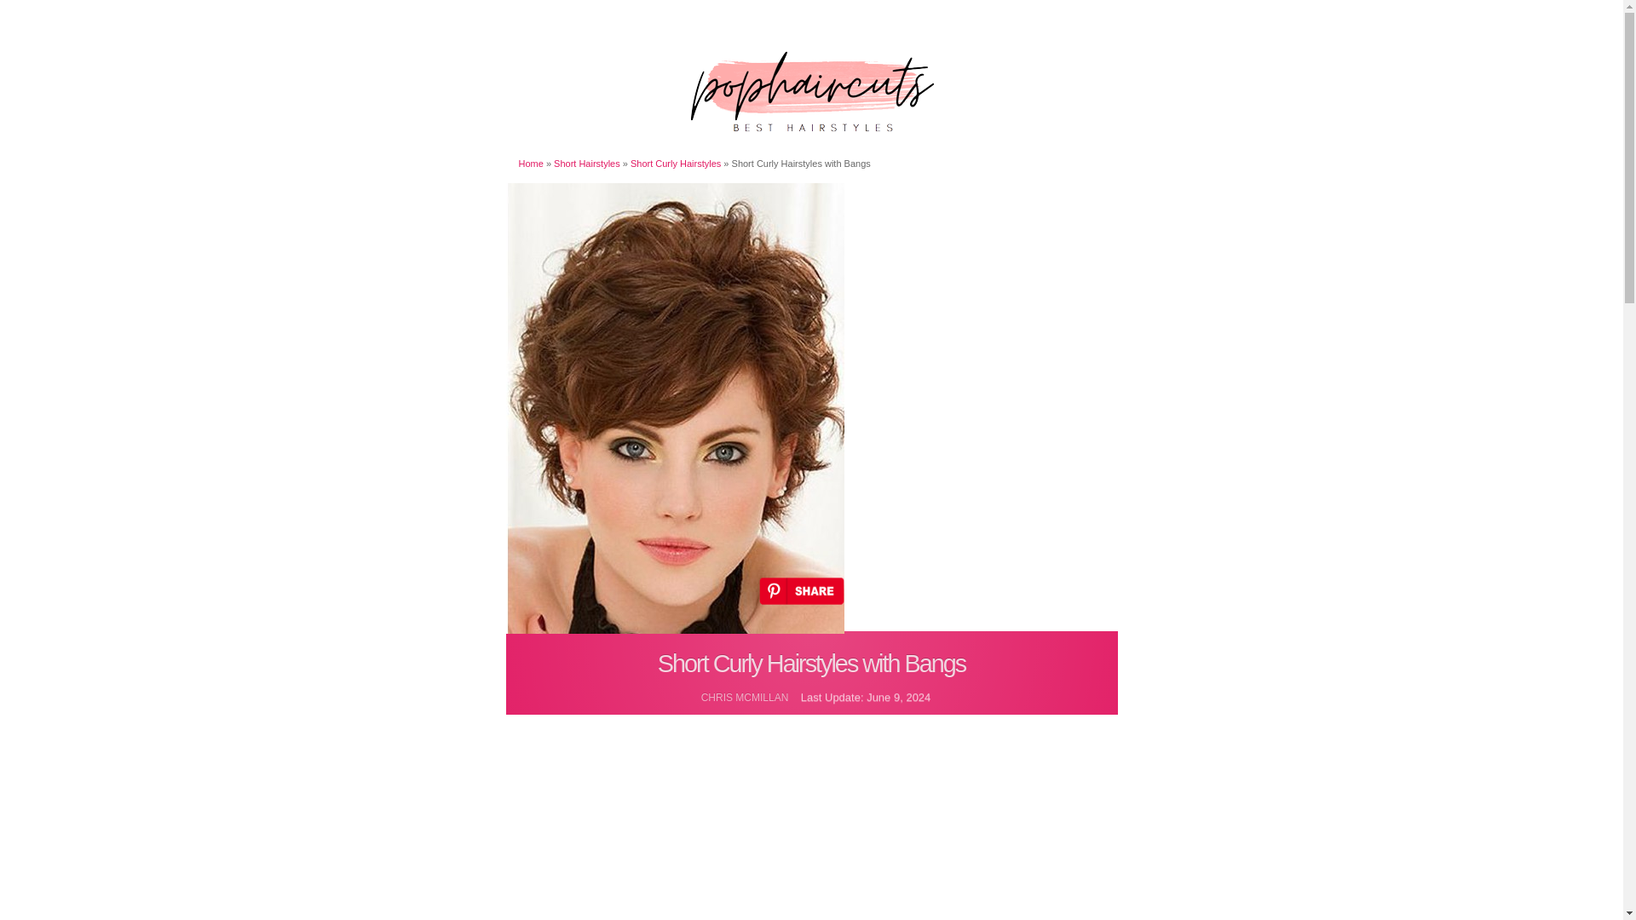 Image resolution: width=1636 pixels, height=920 pixels. I want to click on Short Curly Hairstyles, so click(675, 163).